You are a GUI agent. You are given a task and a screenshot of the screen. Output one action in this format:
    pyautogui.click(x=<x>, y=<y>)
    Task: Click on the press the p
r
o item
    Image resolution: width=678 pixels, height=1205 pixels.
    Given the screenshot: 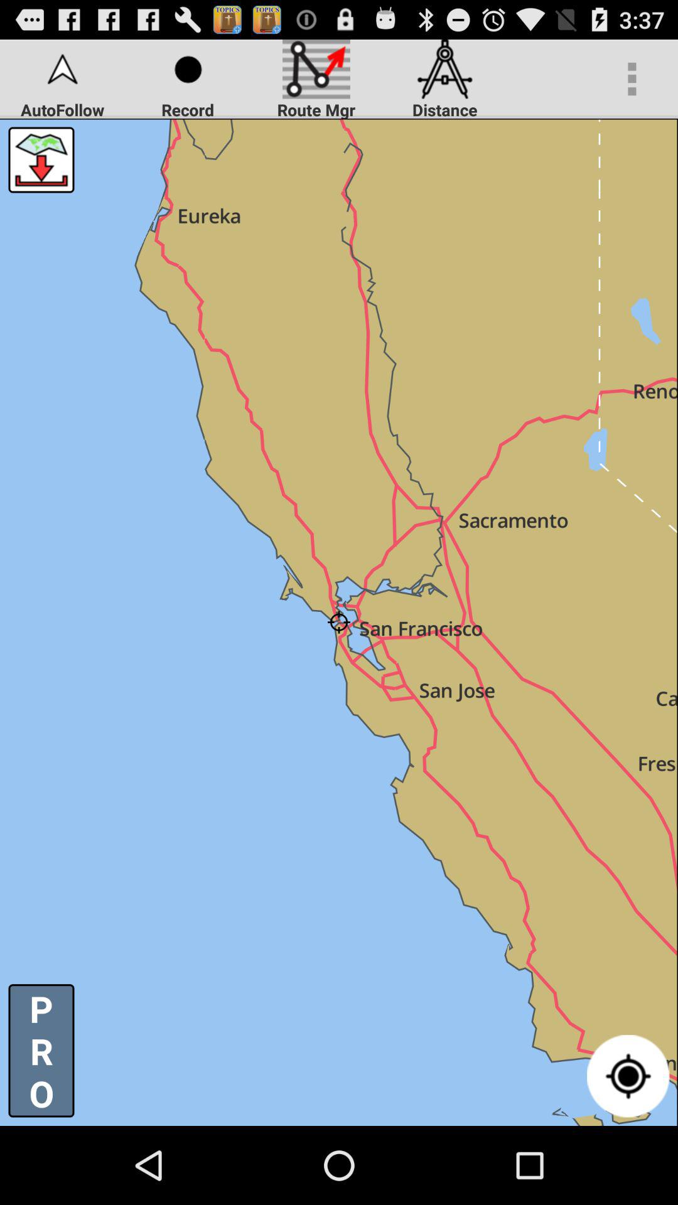 What is the action you would take?
    pyautogui.click(x=41, y=1051)
    